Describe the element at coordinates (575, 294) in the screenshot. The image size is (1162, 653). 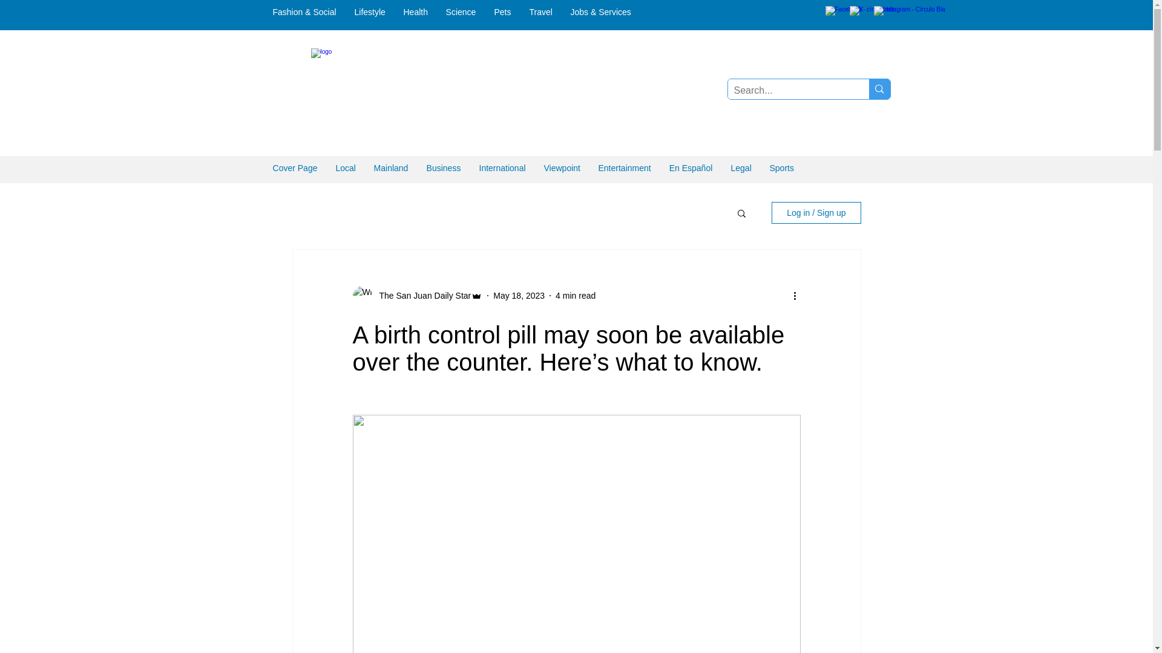
I see `4 min read` at that location.